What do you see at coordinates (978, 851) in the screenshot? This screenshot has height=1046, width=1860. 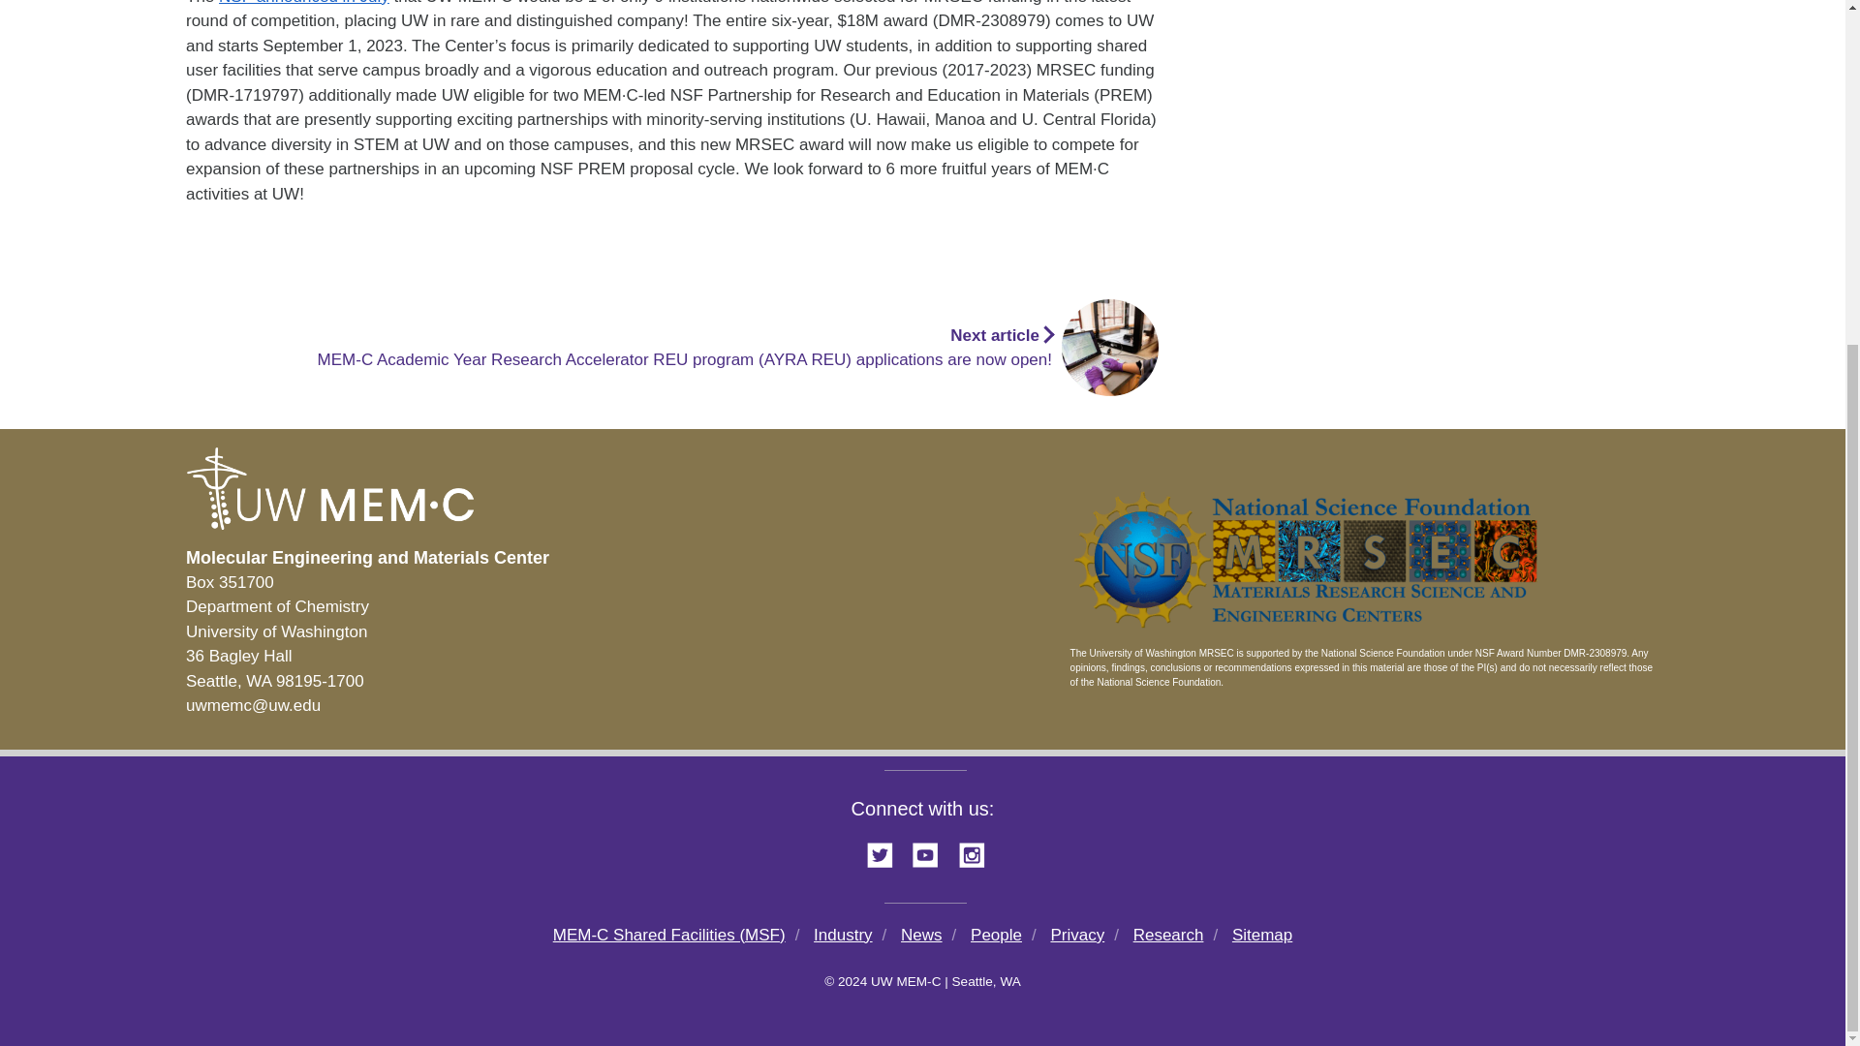 I see `Instagram` at bounding box center [978, 851].